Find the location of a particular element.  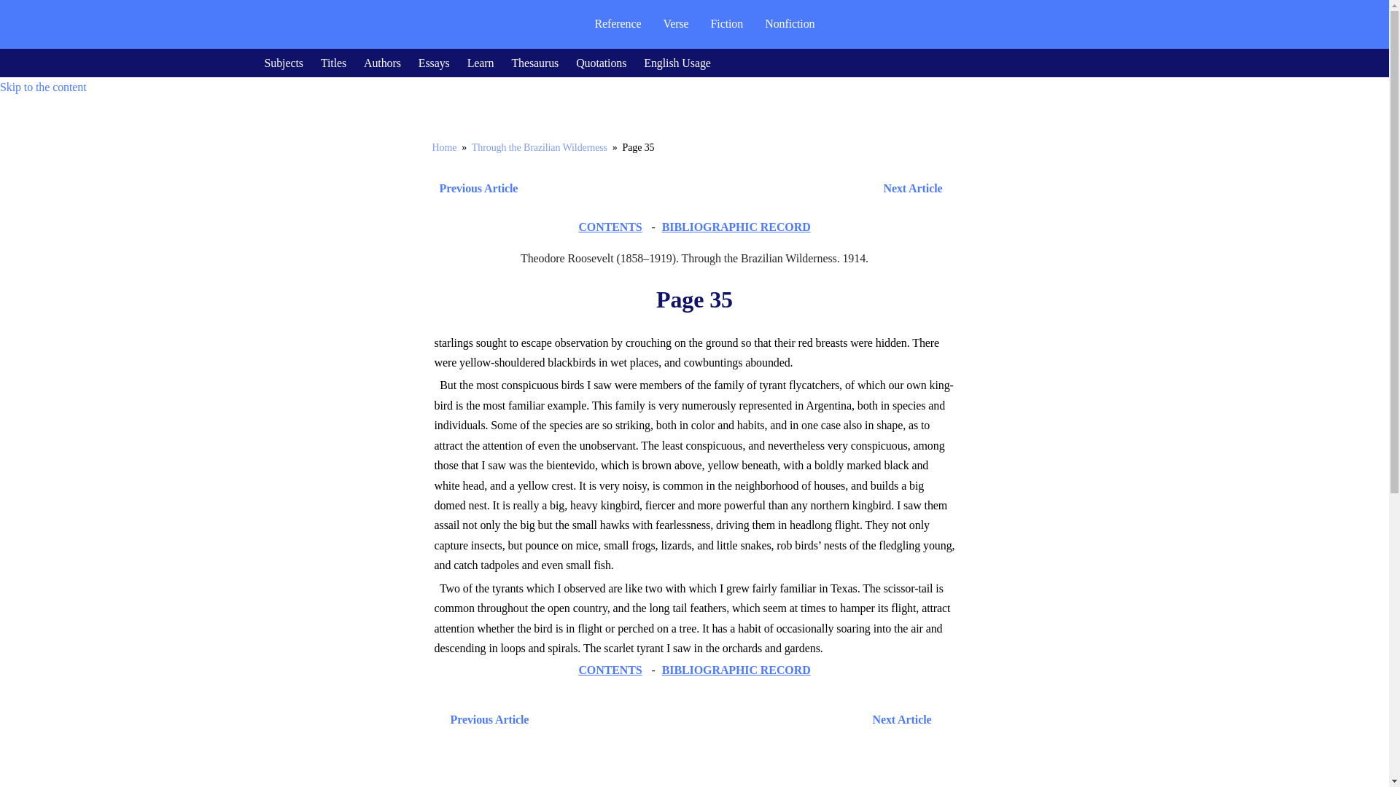

Previous Article is located at coordinates (474, 188).